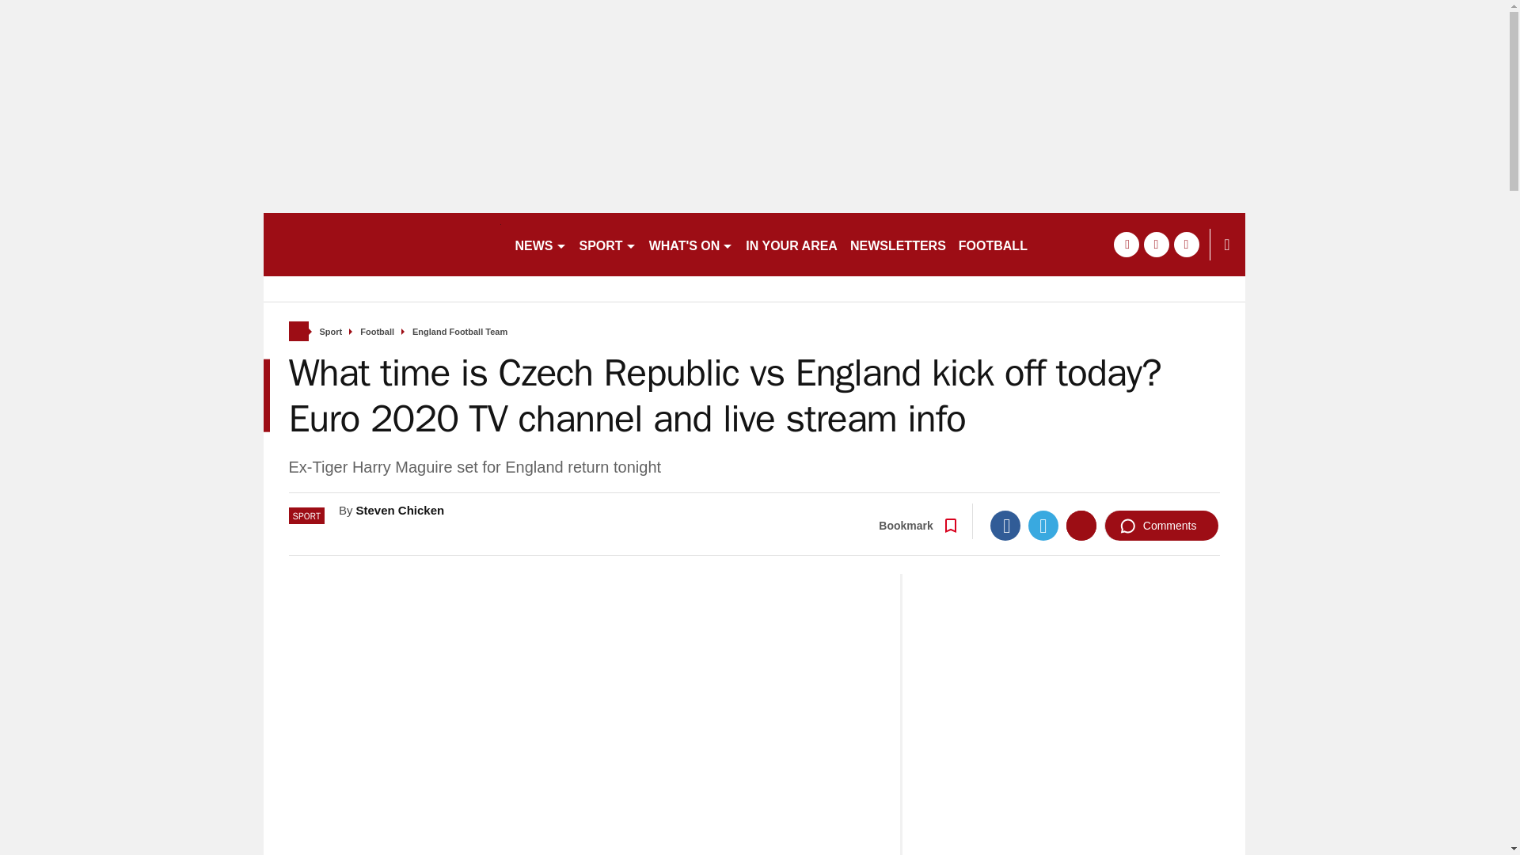 The height and width of the screenshot is (855, 1520). What do you see at coordinates (898, 244) in the screenshot?
I see `NEWSLETTERS` at bounding box center [898, 244].